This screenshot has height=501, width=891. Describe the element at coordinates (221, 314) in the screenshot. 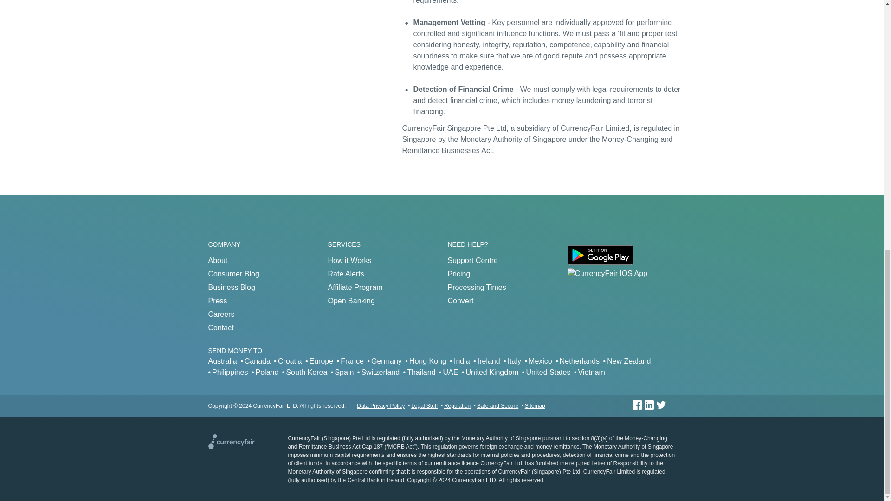

I see `Careers` at that location.